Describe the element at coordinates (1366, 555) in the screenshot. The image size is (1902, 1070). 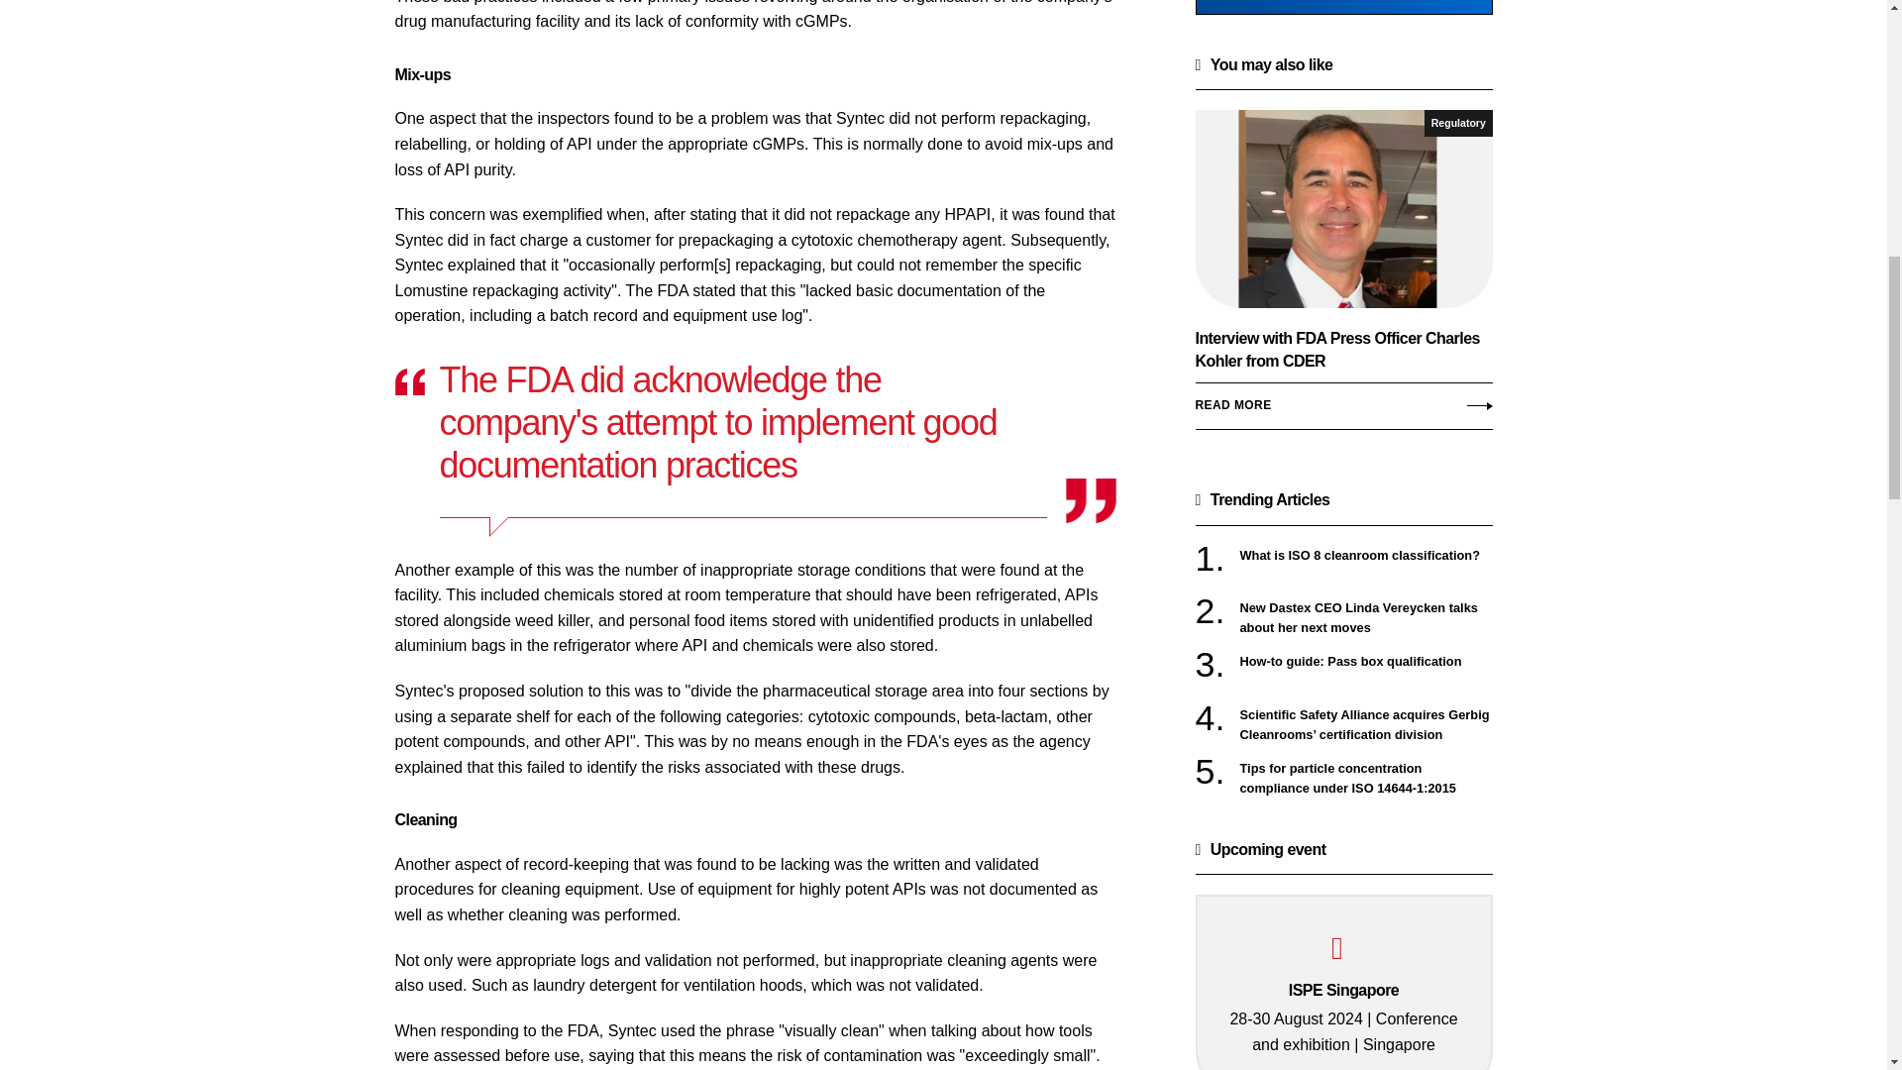
I see `What is ISO 8 cleanroom classification?` at that location.